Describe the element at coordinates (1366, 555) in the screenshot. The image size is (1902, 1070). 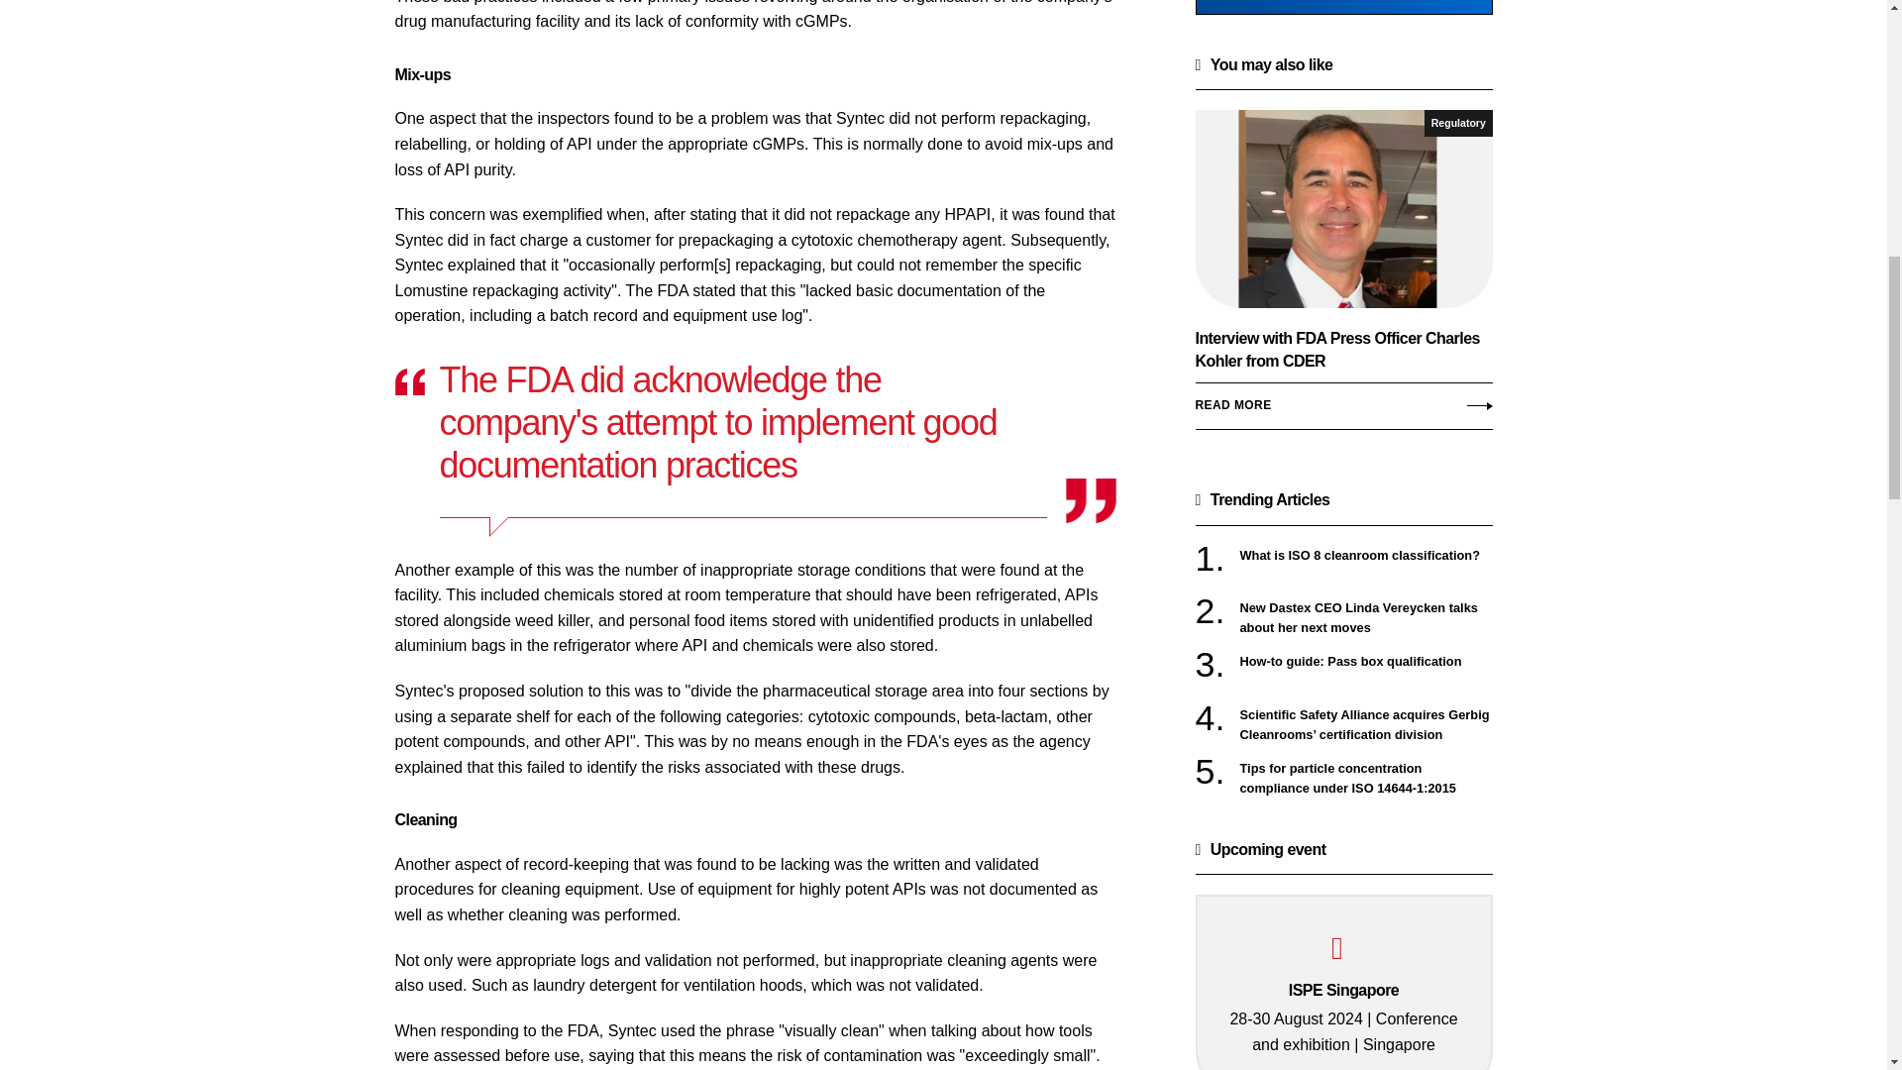
I see `What is ISO 8 cleanroom classification?` at that location.